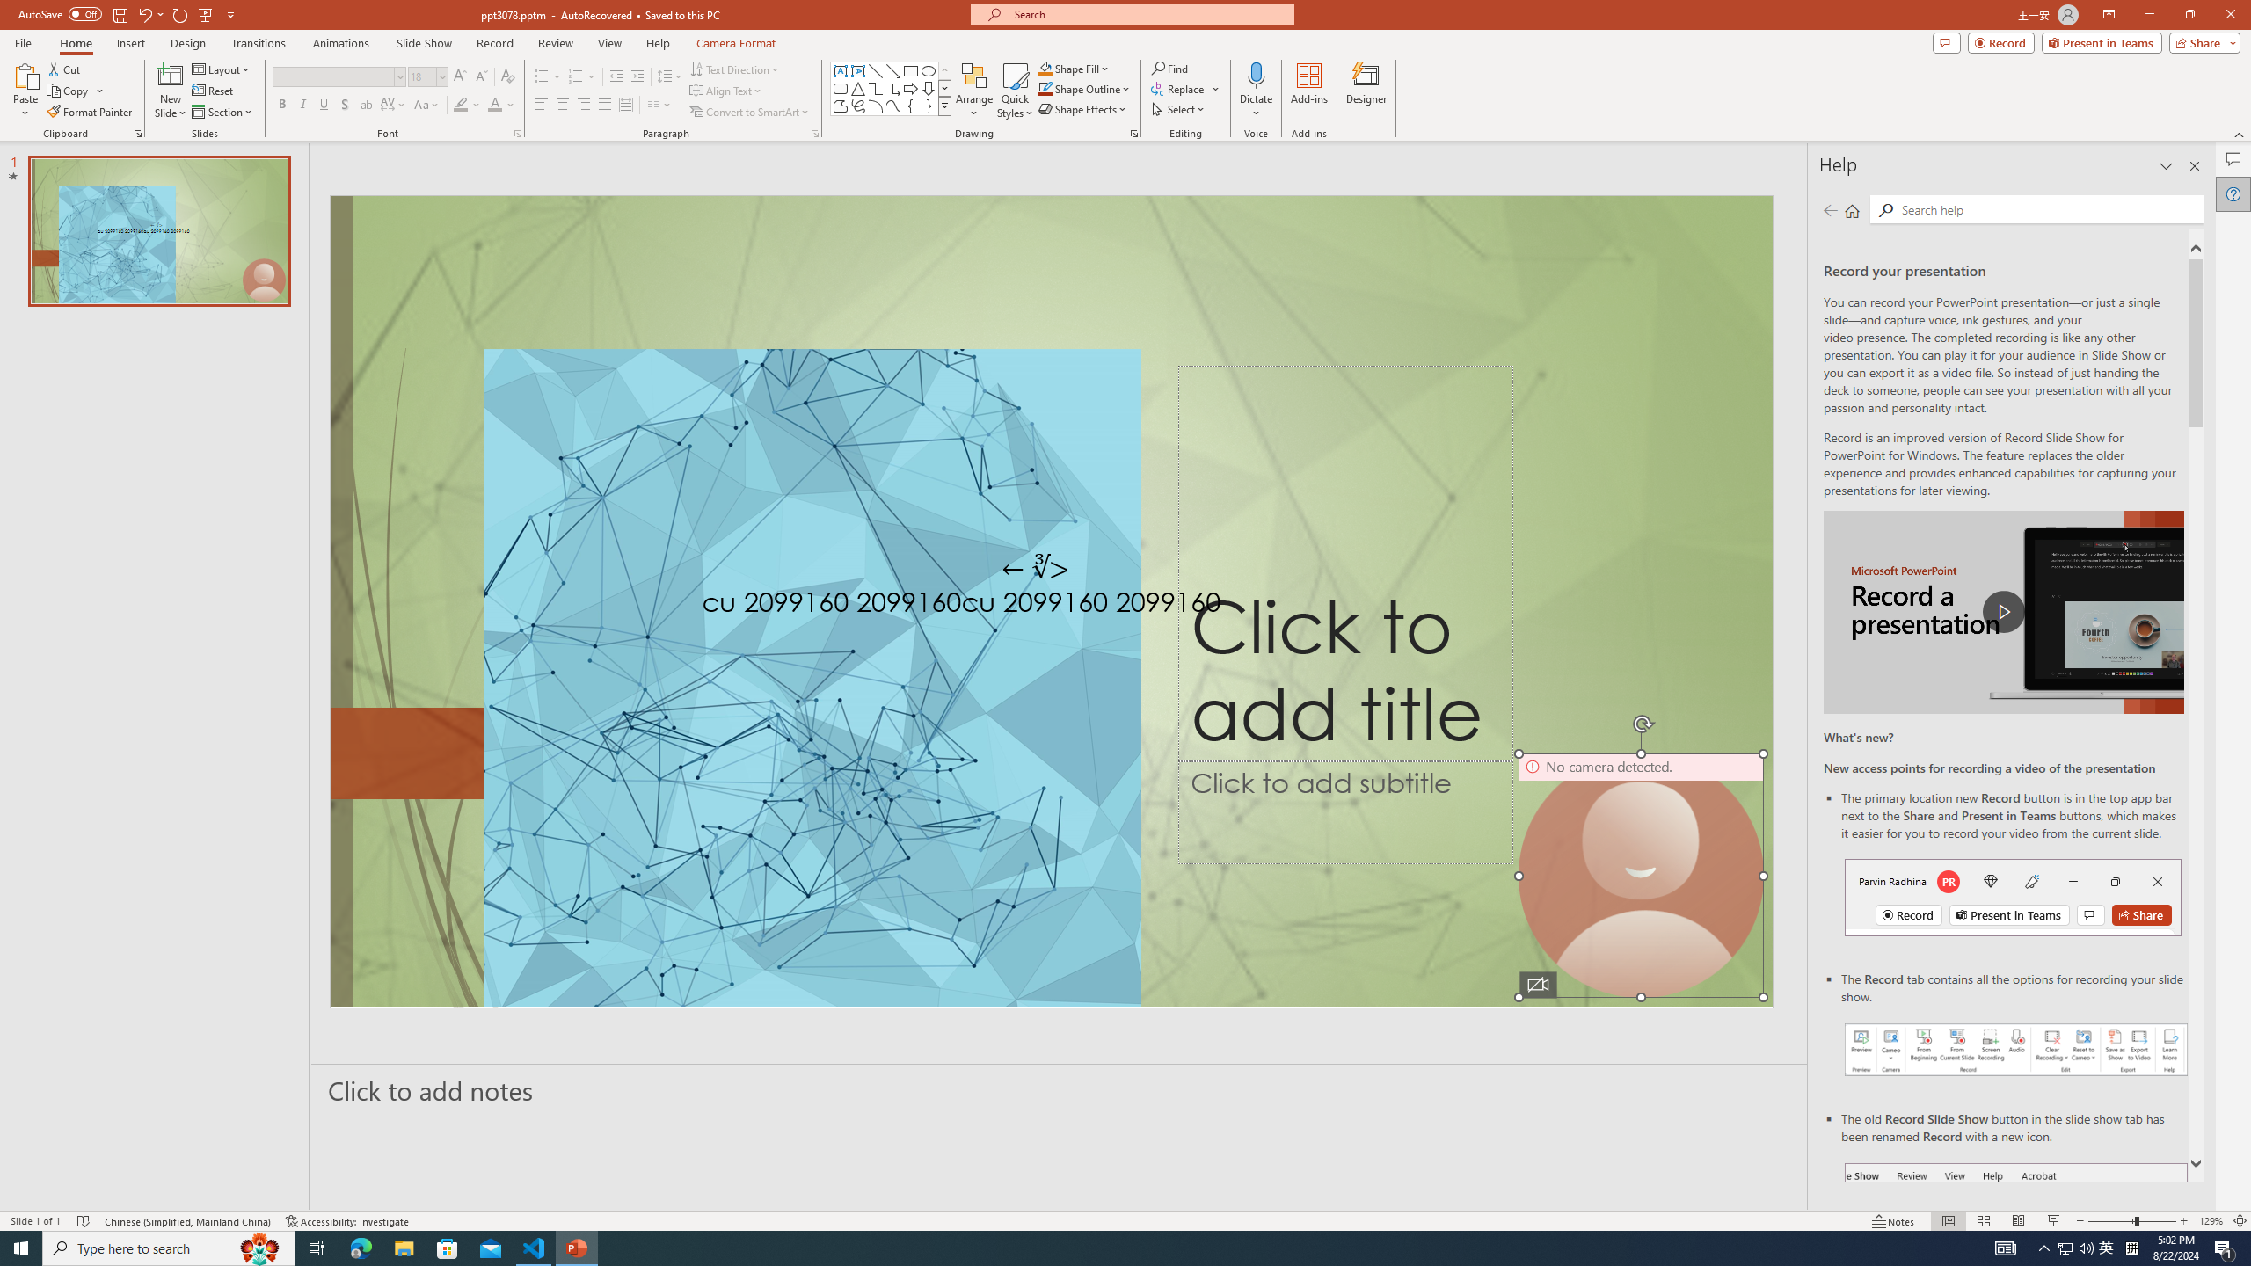  I want to click on Zoom 129%, so click(2211, 1221).